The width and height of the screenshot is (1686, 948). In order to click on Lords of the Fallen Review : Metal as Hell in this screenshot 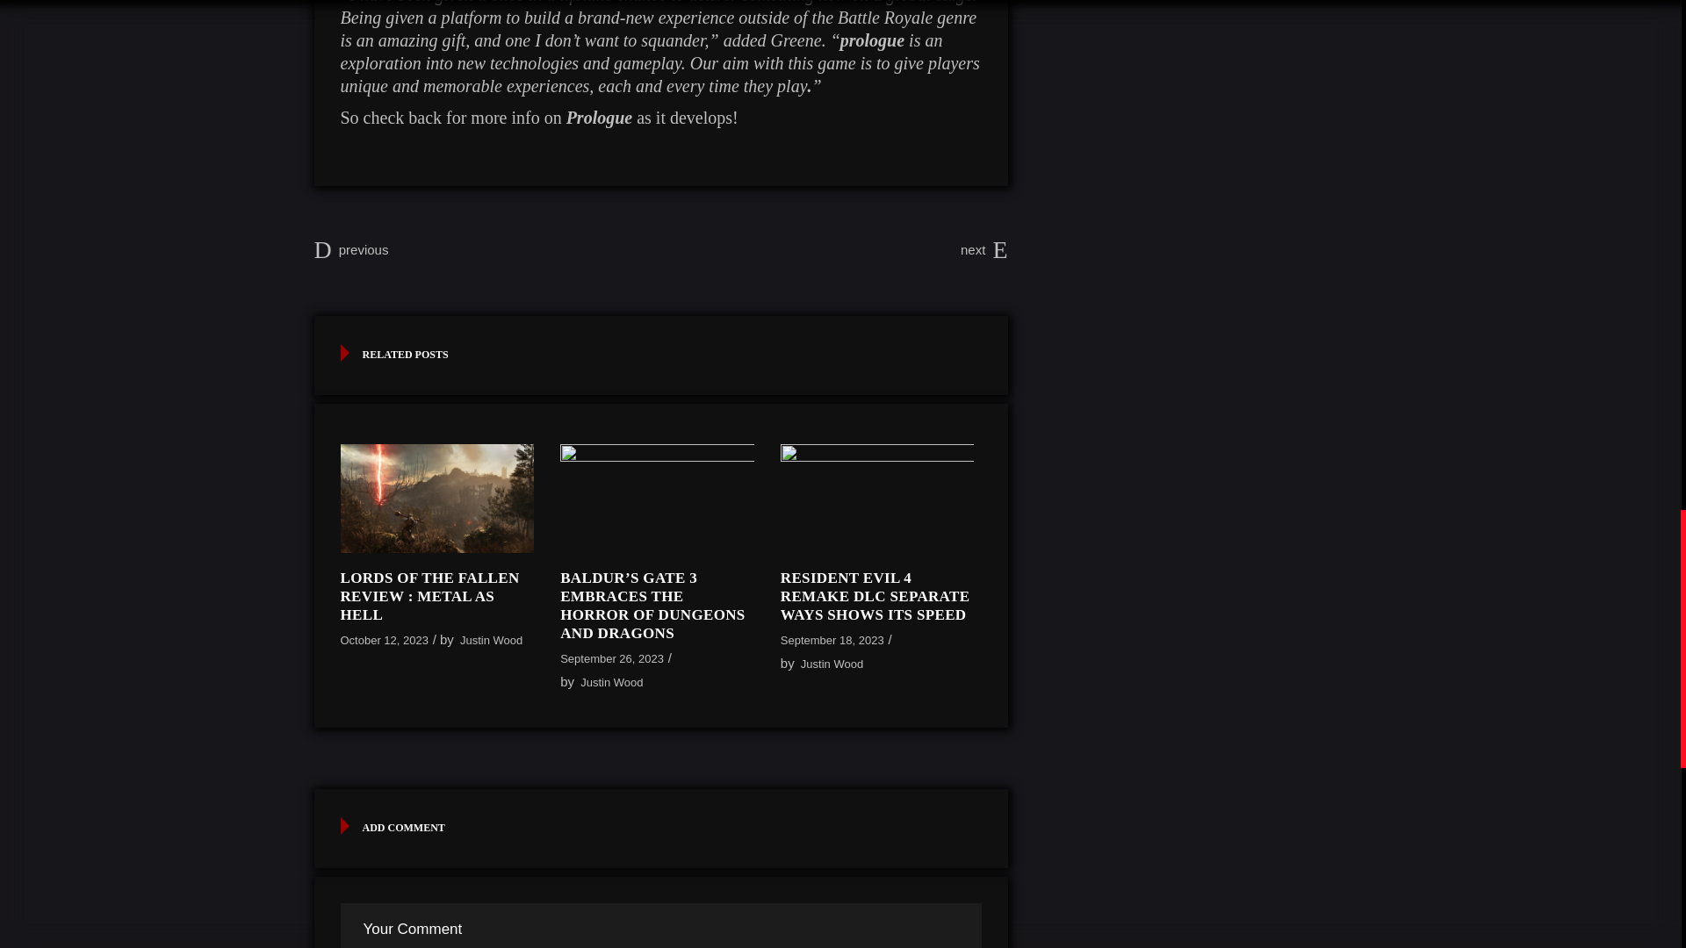, I will do `click(429, 596)`.